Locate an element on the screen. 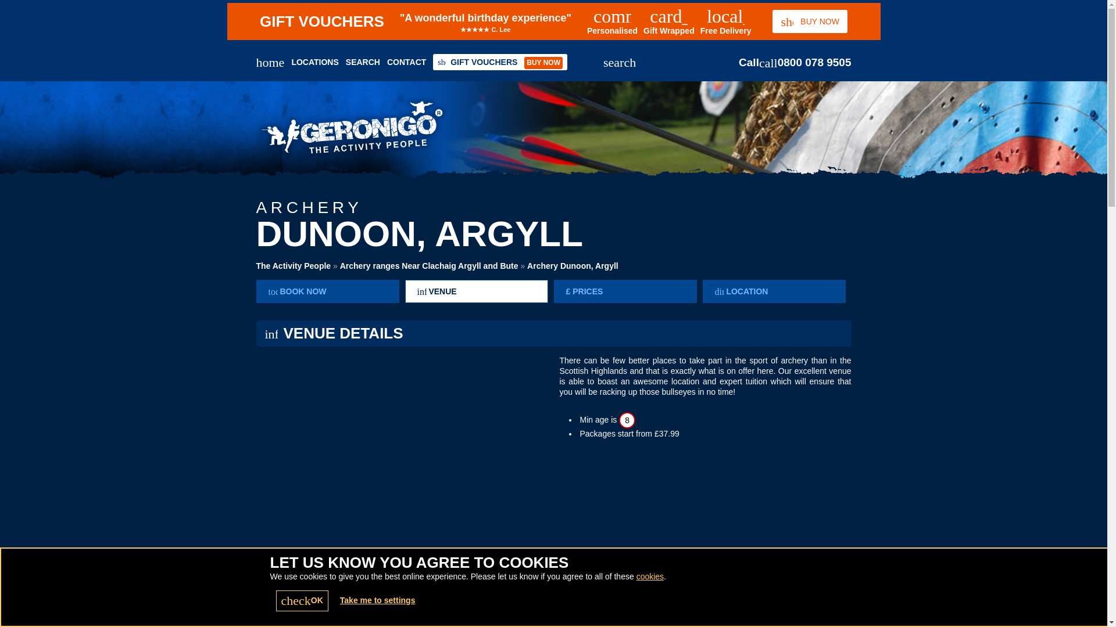 Image resolution: width=1116 pixels, height=627 pixels. Book Now is located at coordinates (327, 291).